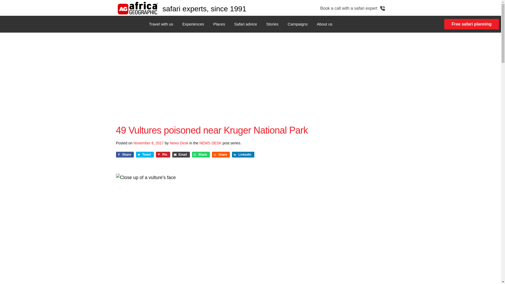 This screenshot has width=505, height=284. I want to click on Experiences, so click(193, 24).